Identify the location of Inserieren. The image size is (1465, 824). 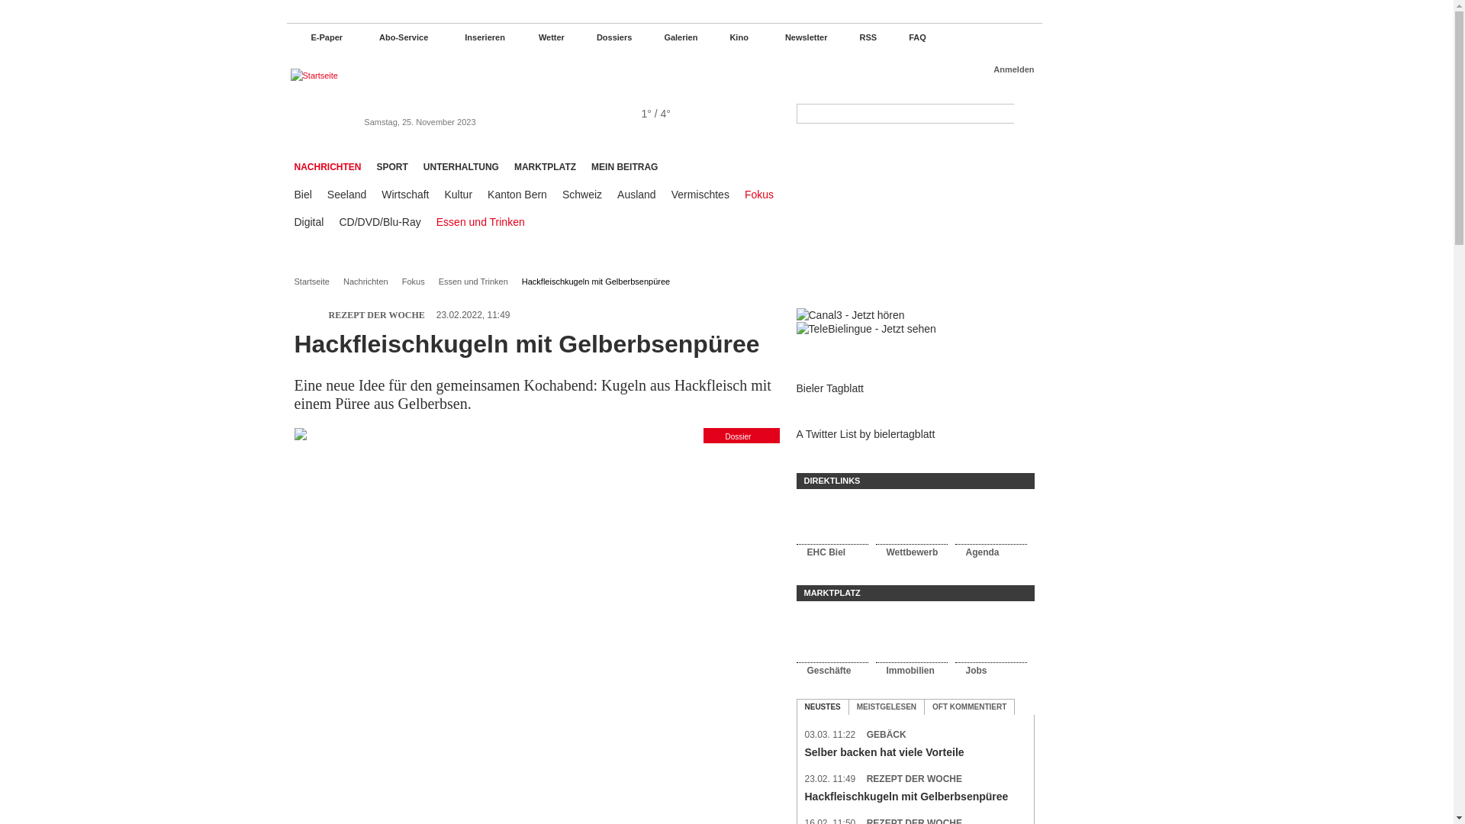
(475, 37).